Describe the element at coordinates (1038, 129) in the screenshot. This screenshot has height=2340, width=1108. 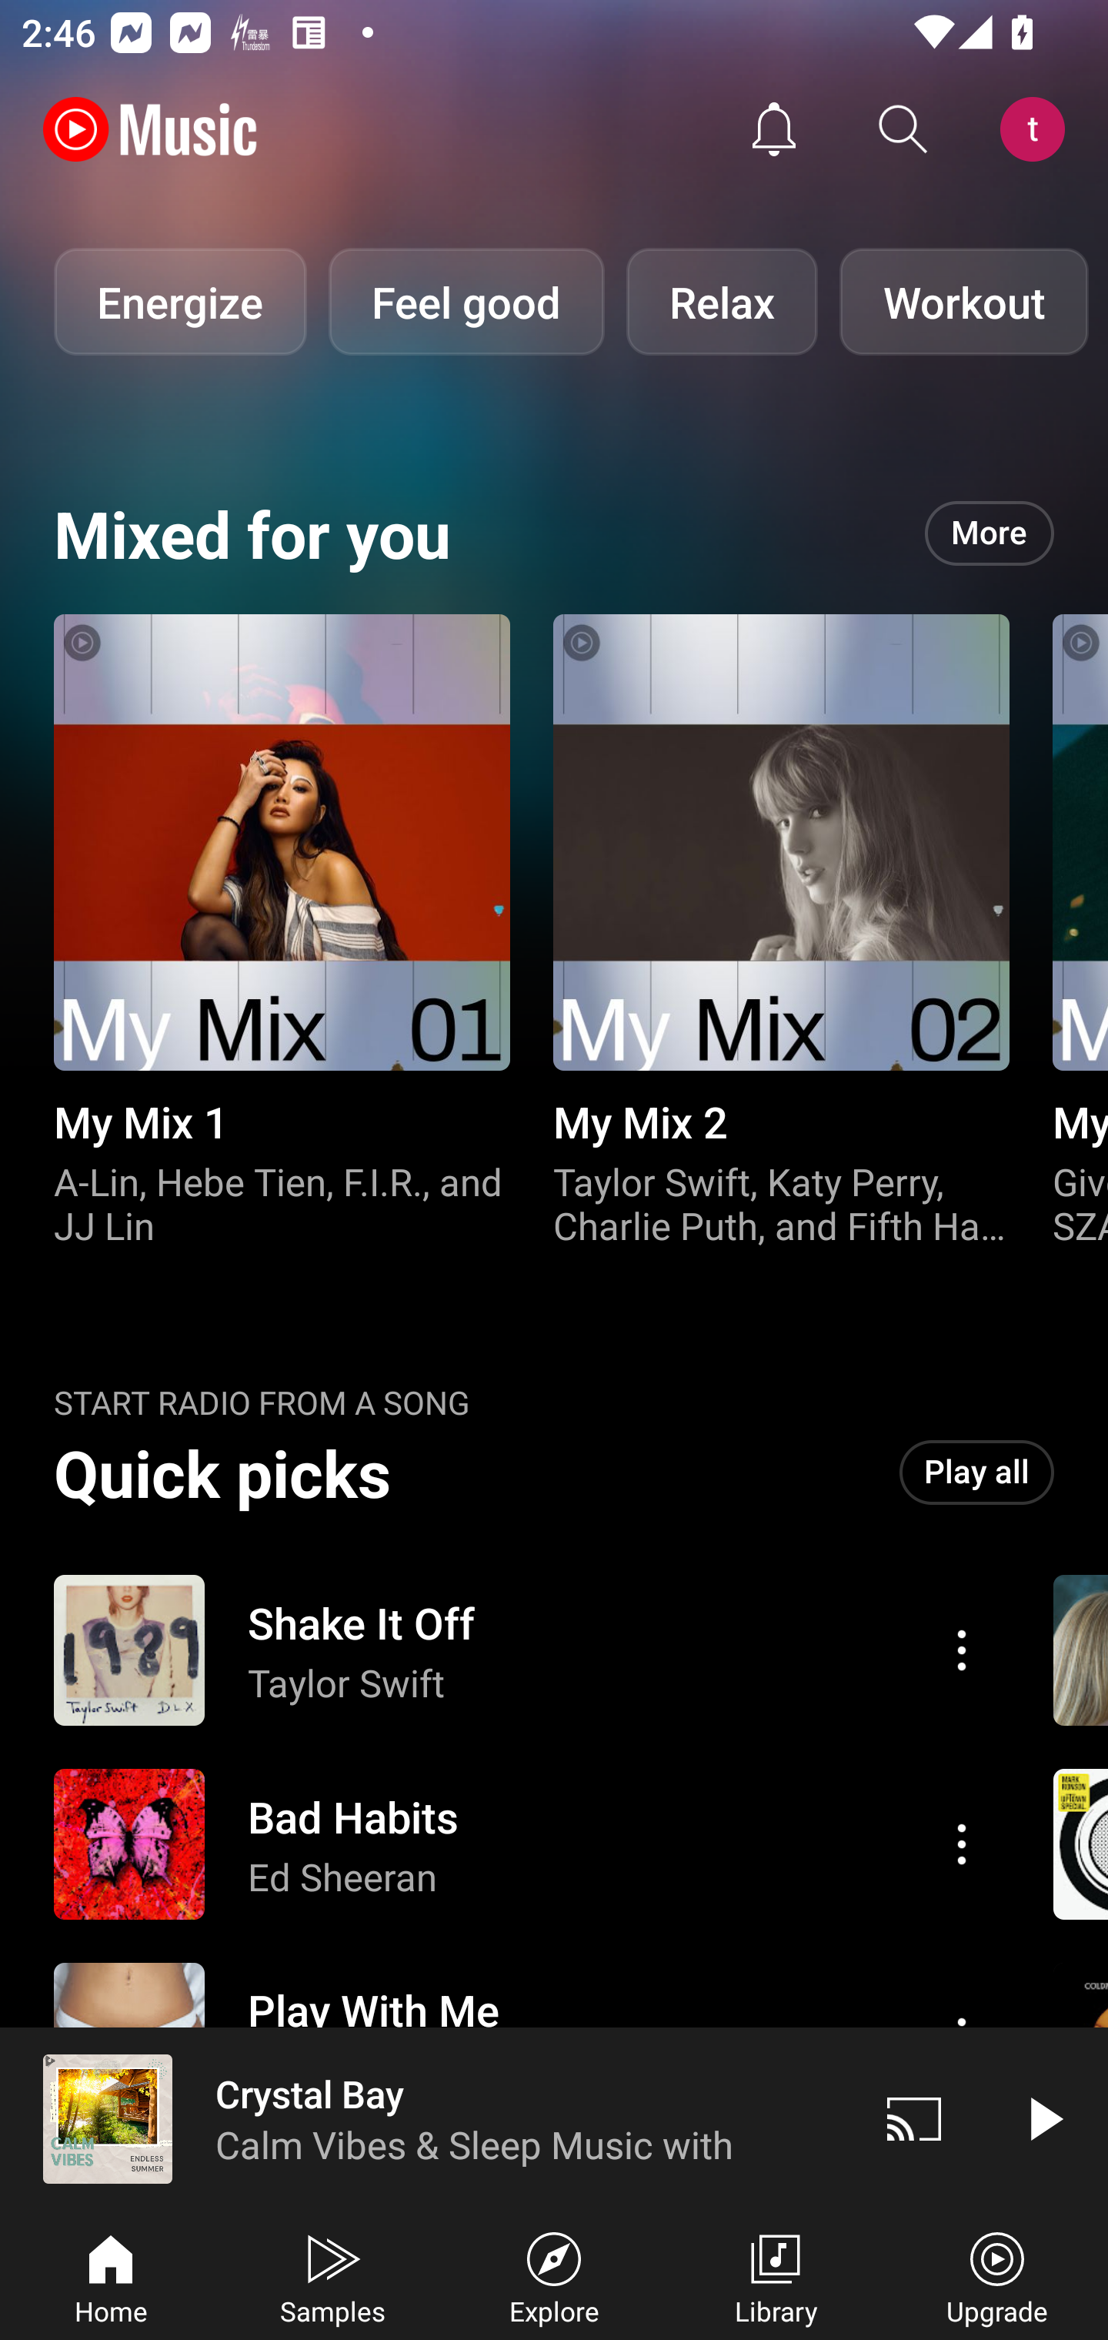
I see `Account` at that location.